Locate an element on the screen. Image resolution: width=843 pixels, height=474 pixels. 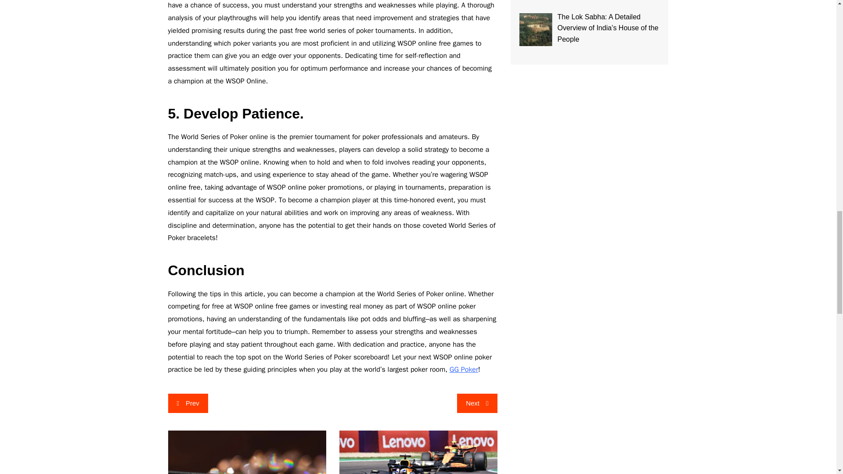
GG Poker is located at coordinates (464, 370).